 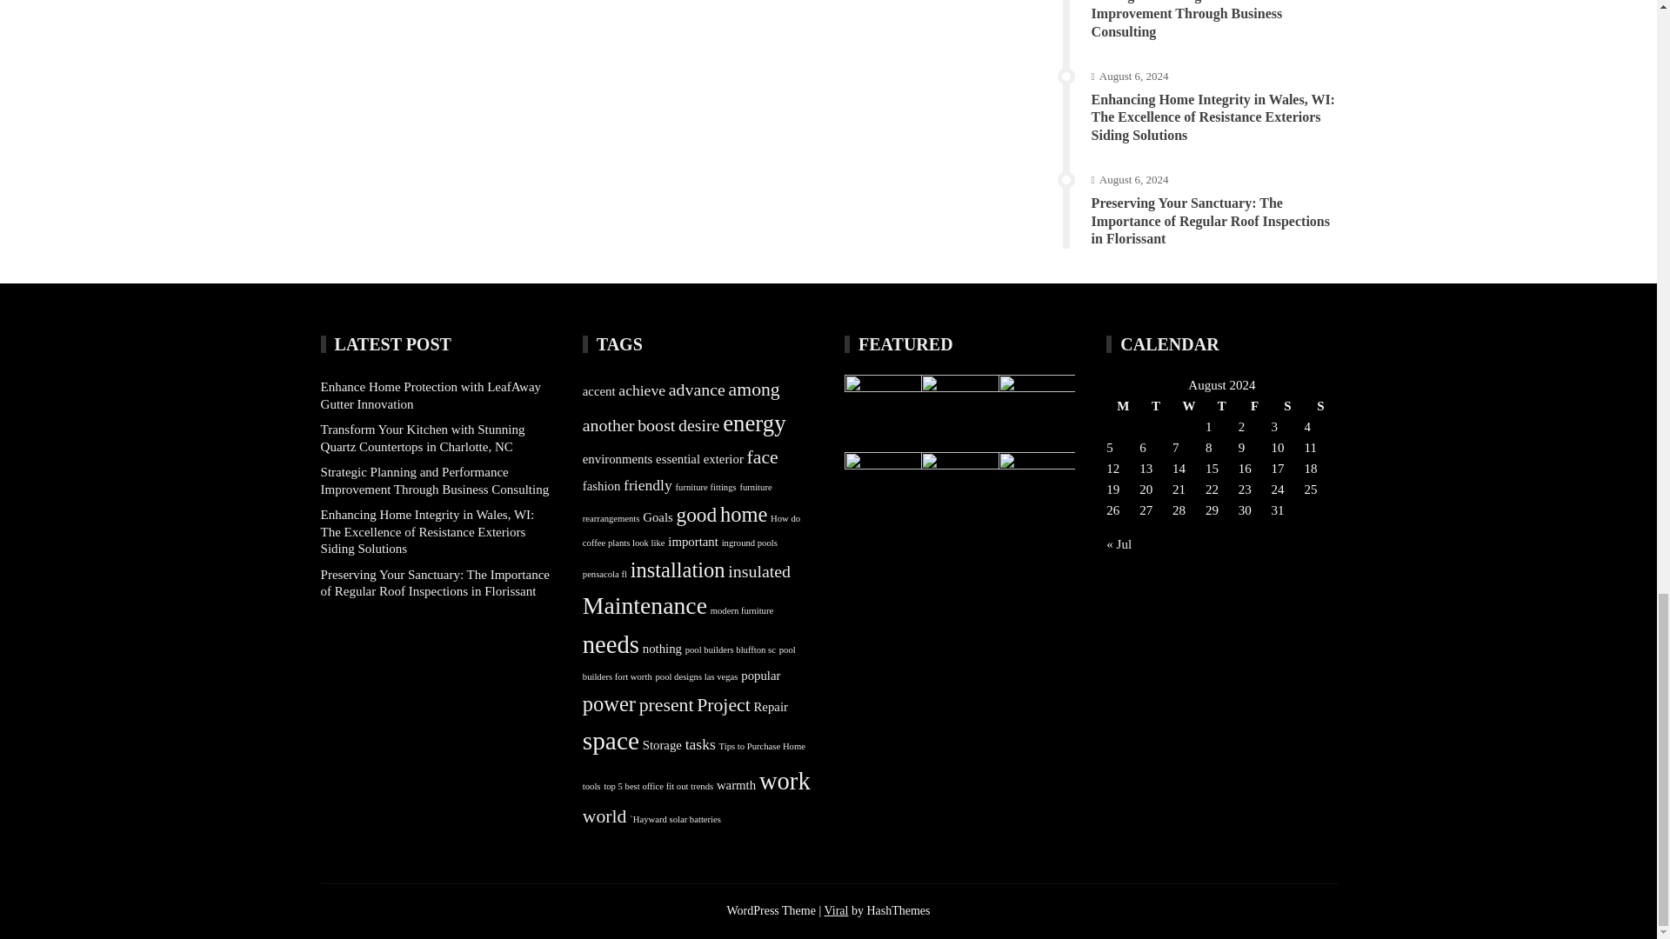 What do you see at coordinates (1122, 405) in the screenshot?
I see `Monday` at bounding box center [1122, 405].